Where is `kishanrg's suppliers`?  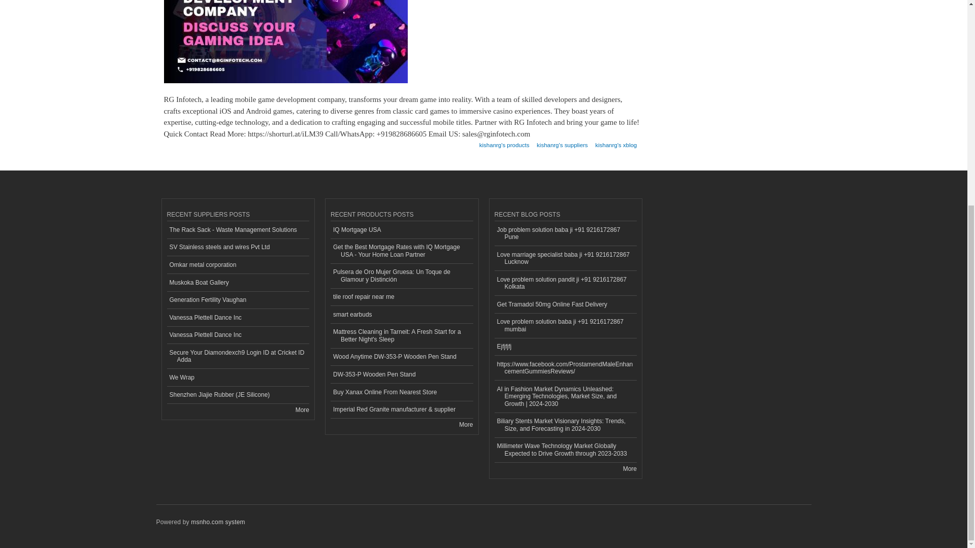
kishanrg's suppliers is located at coordinates (562, 142).